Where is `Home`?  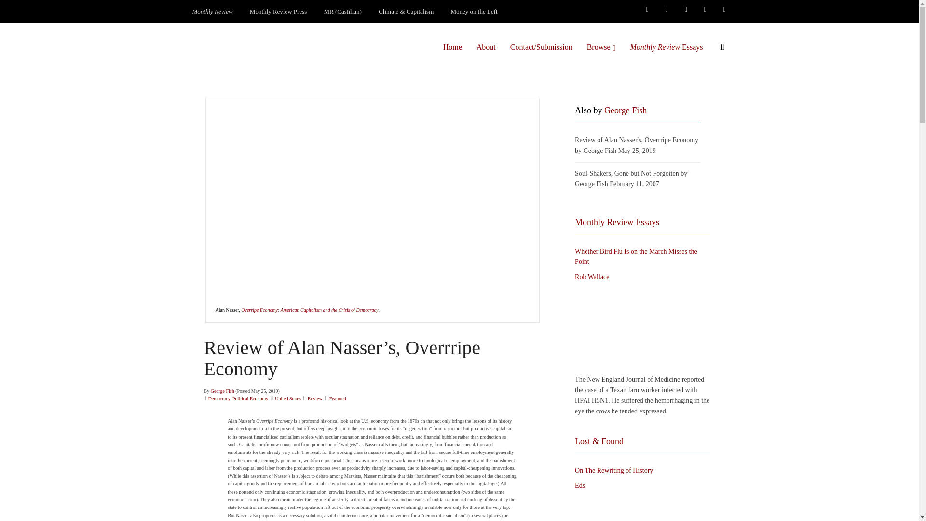
Home is located at coordinates (452, 47).